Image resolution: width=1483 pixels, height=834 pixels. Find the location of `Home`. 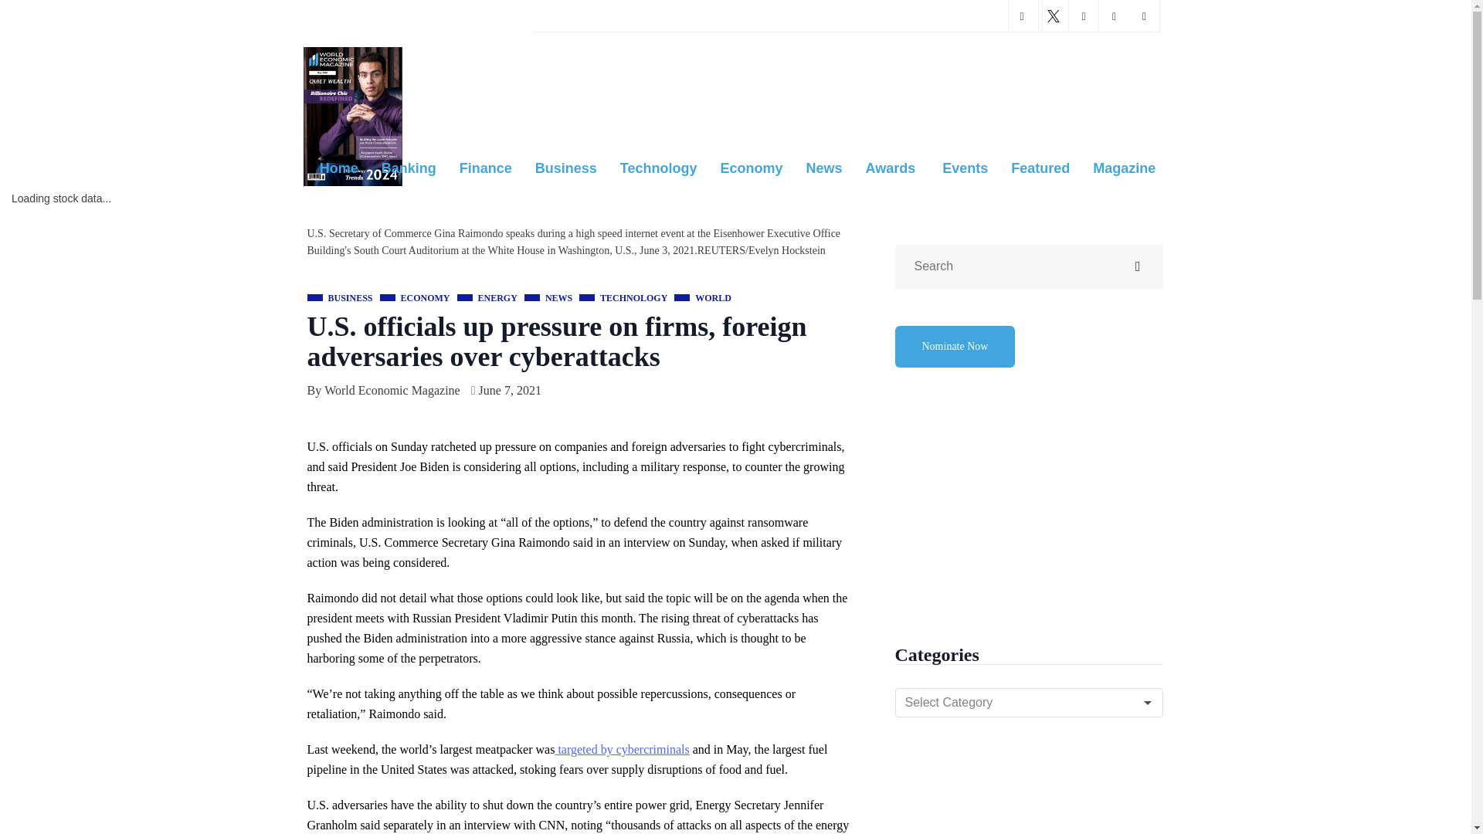

Home is located at coordinates (338, 169).